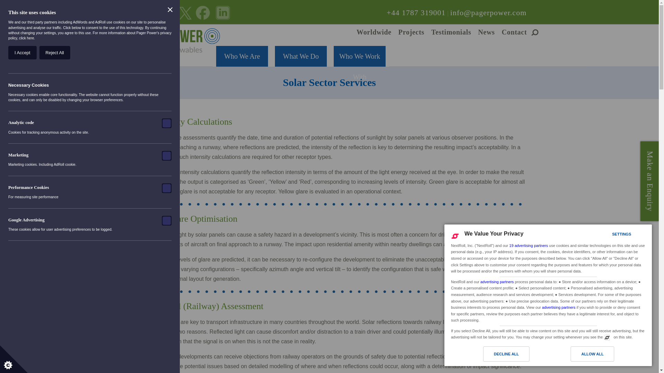  What do you see at coordinates (374, 32) in the screenshot?
I see `Worldwide` at bounding box center [374, 32].